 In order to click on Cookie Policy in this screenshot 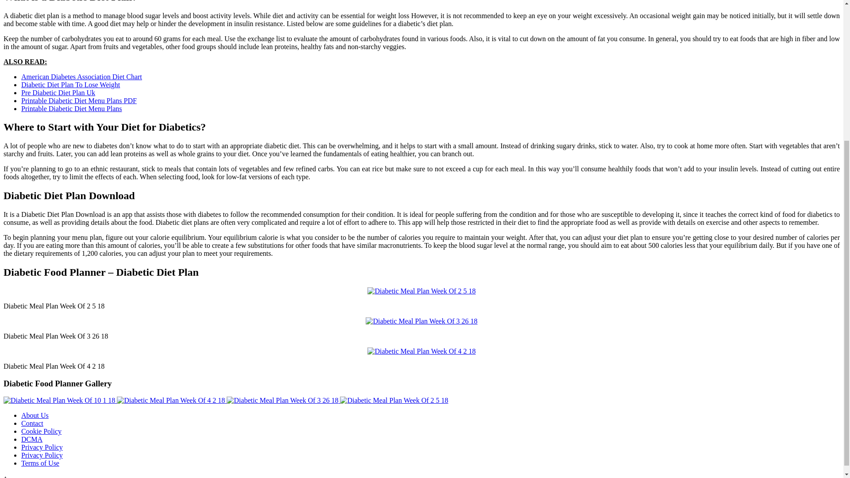, I will do `click(41, 431)`.